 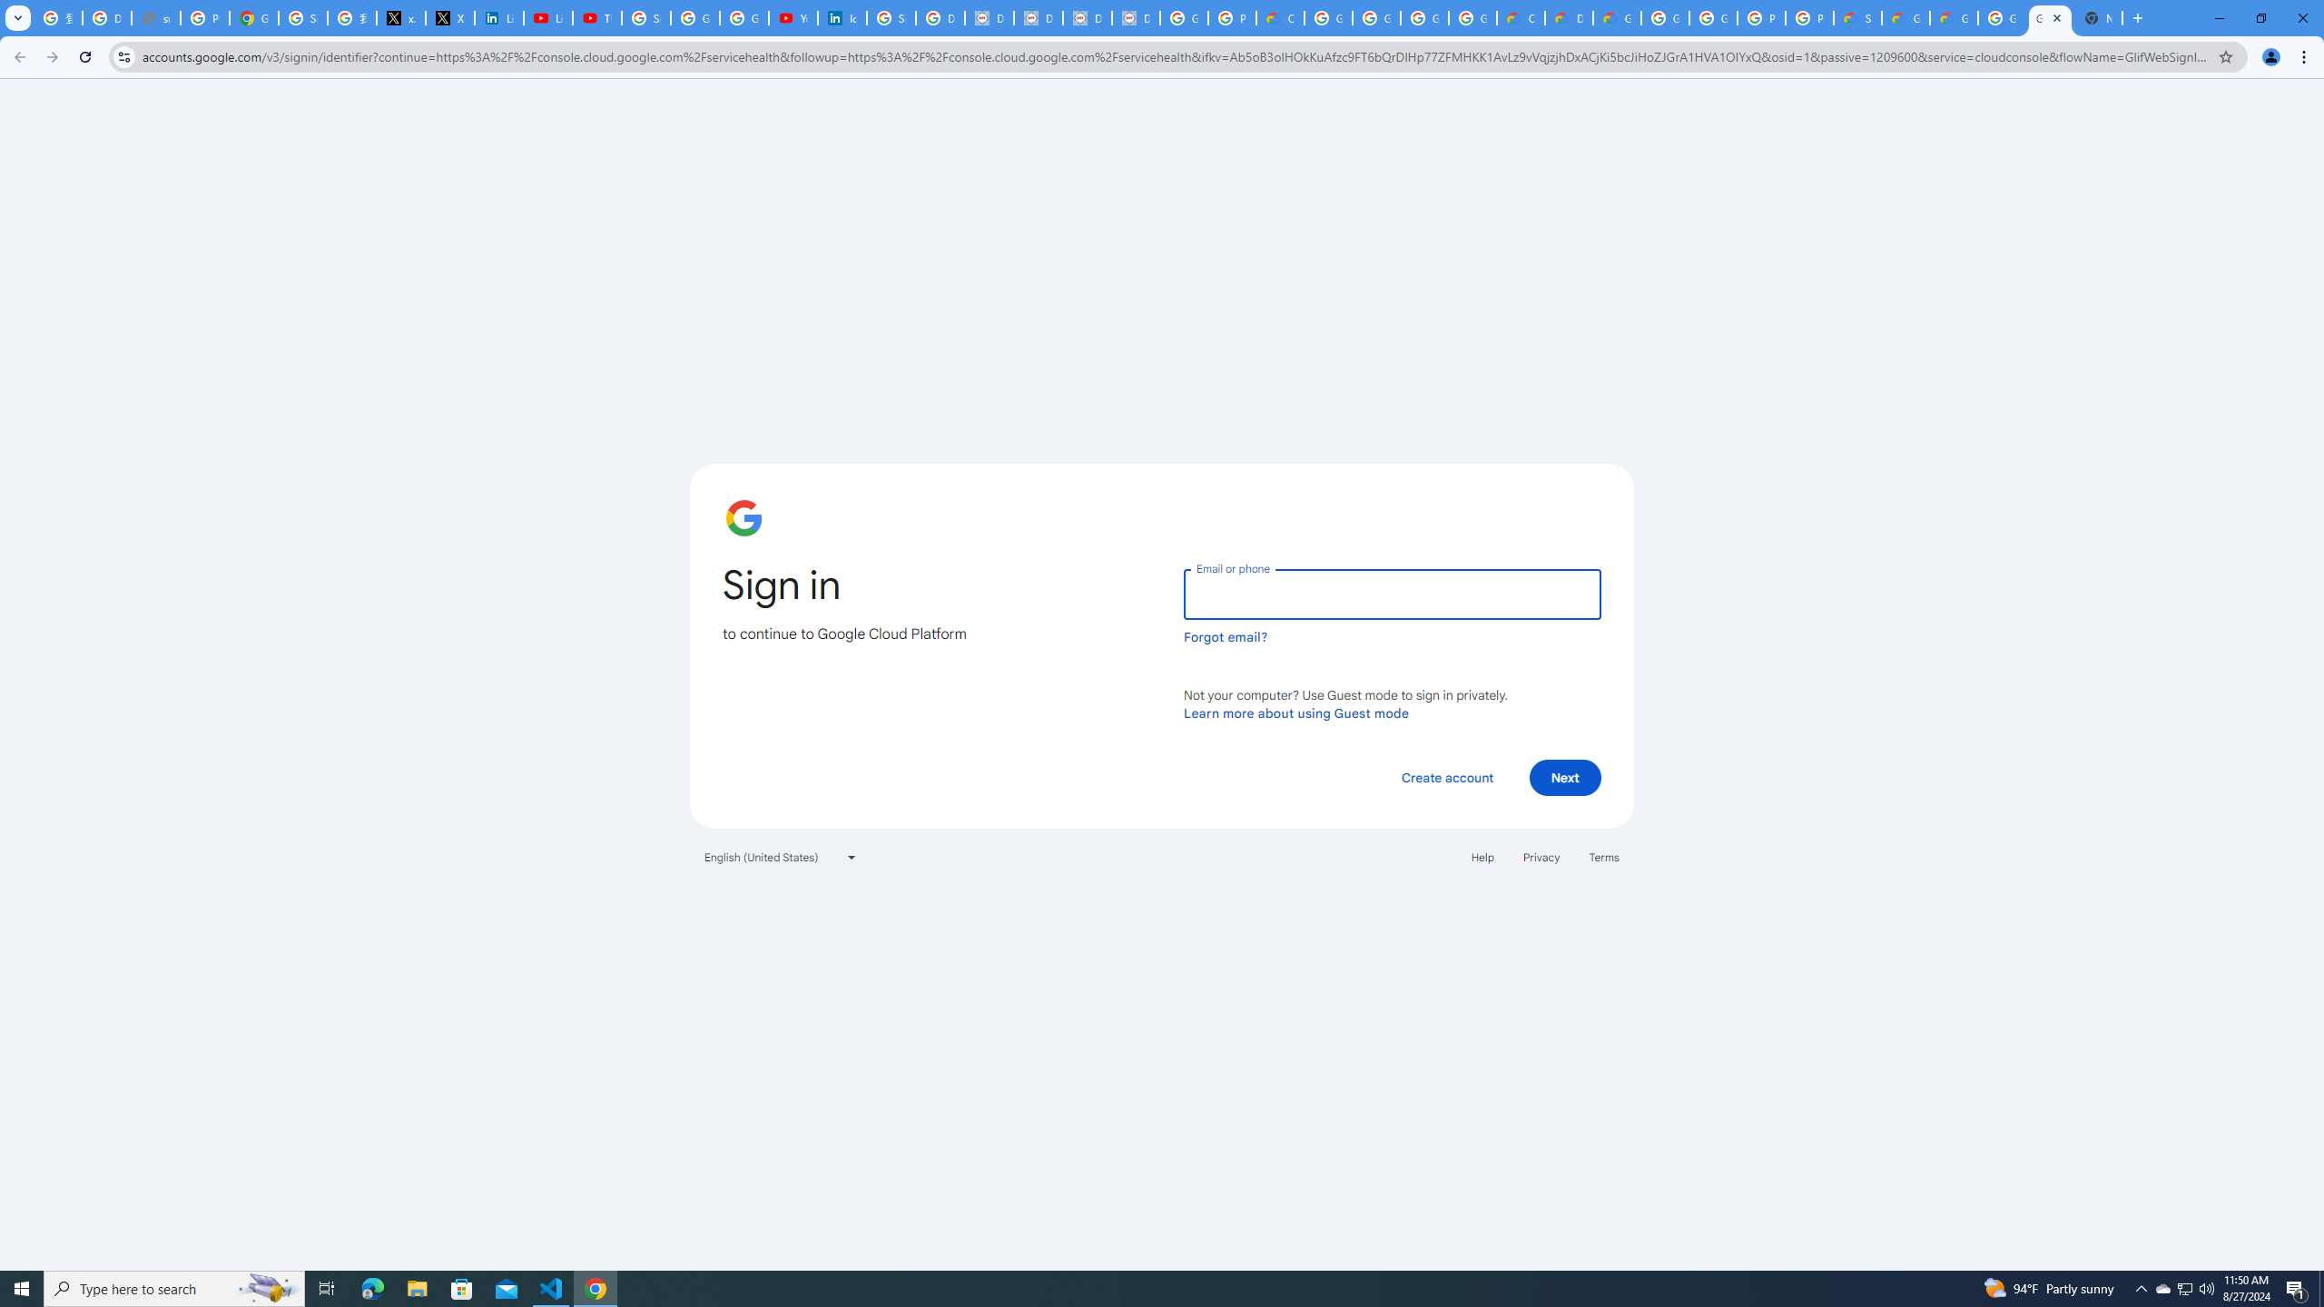 What do you see at coordinates (303, 18) in the screenshot?
I see `Sign in - Google Accounts` at bounding box center [303, 18].